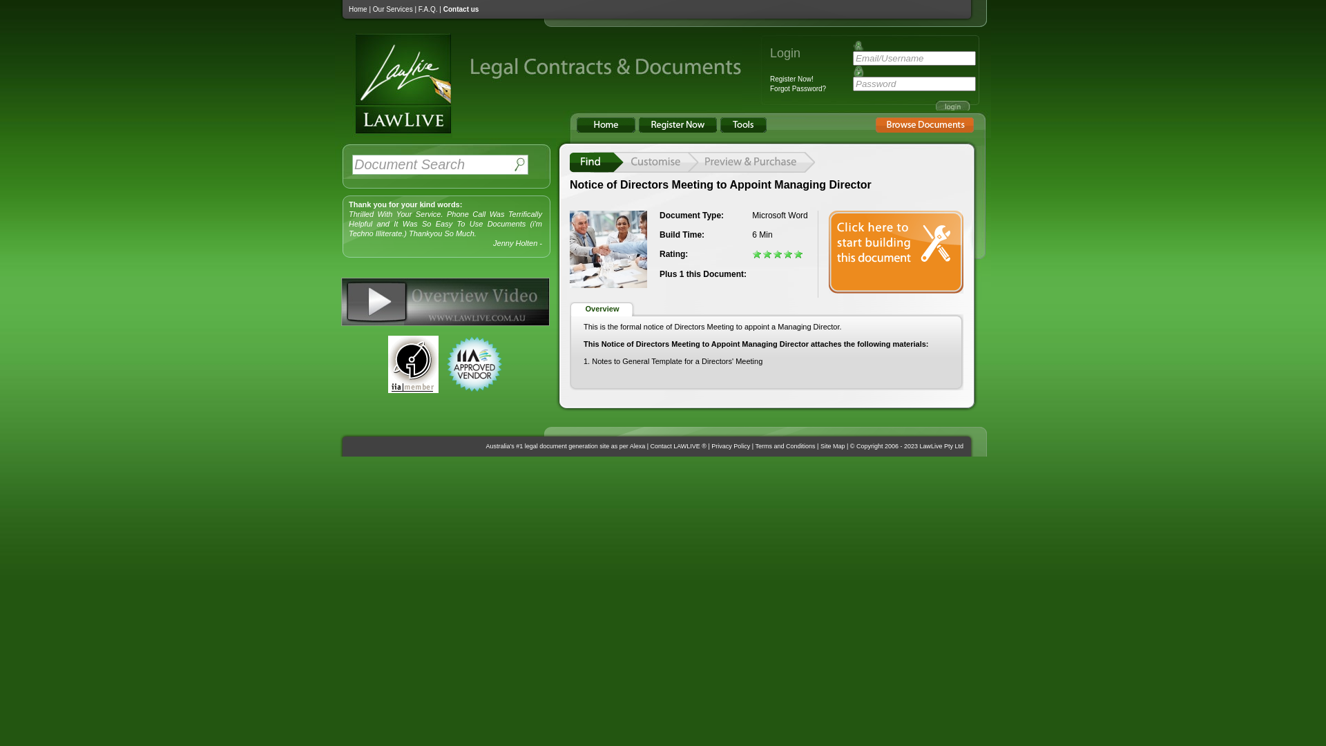  What do you see at coordinates (428, 10) in the screenshot?
I see `F.A.Q.` at bounding box center [428, 10].